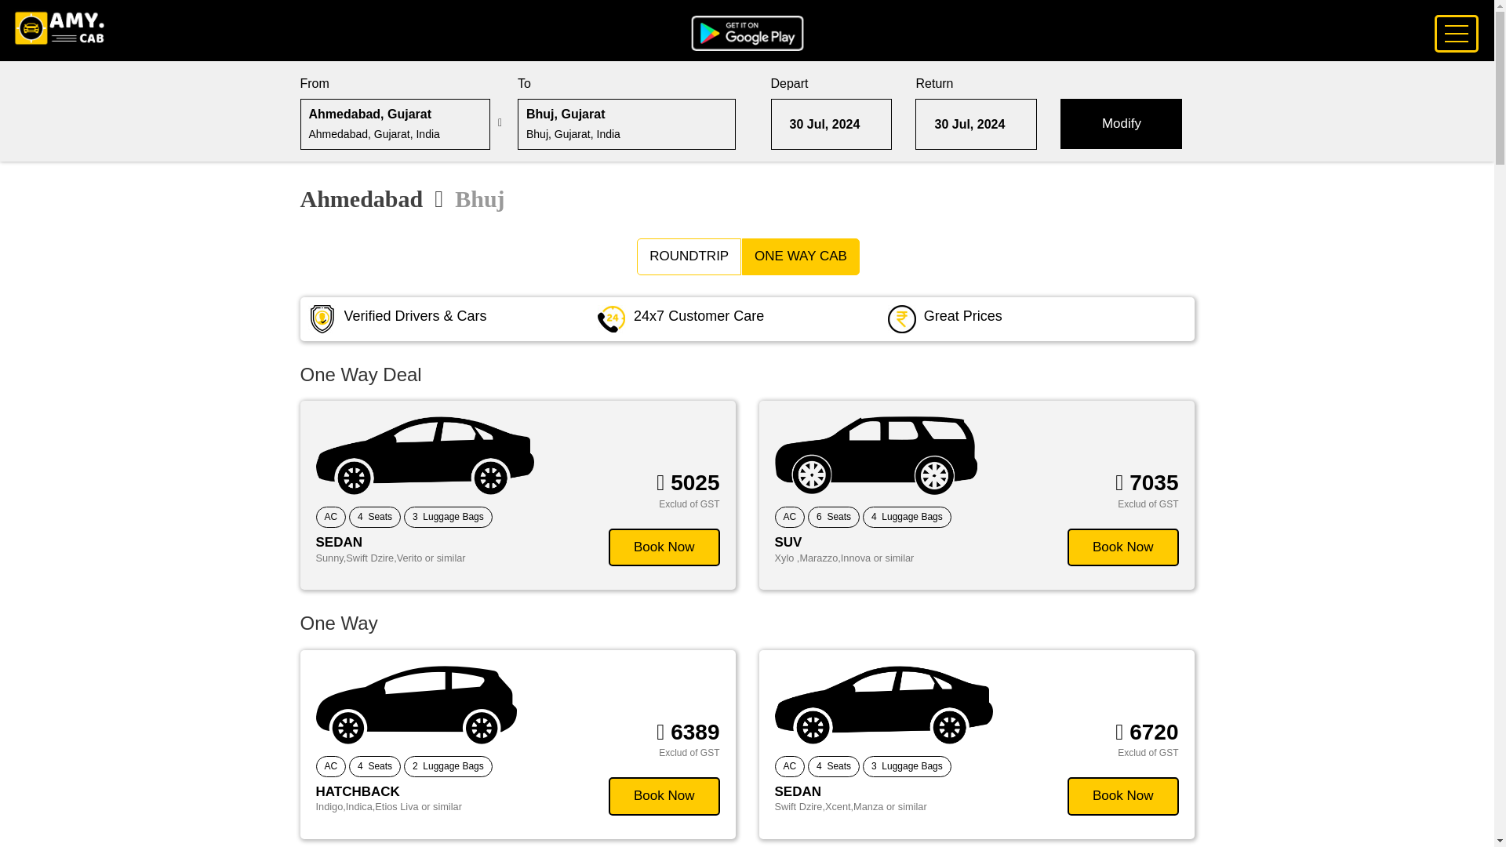 This screenshot has height=847, width=1506. What do you see at coordinates (801, 256) in the screenshot?
I see `ONE WAY CAB` at bounding box center [801, 256].